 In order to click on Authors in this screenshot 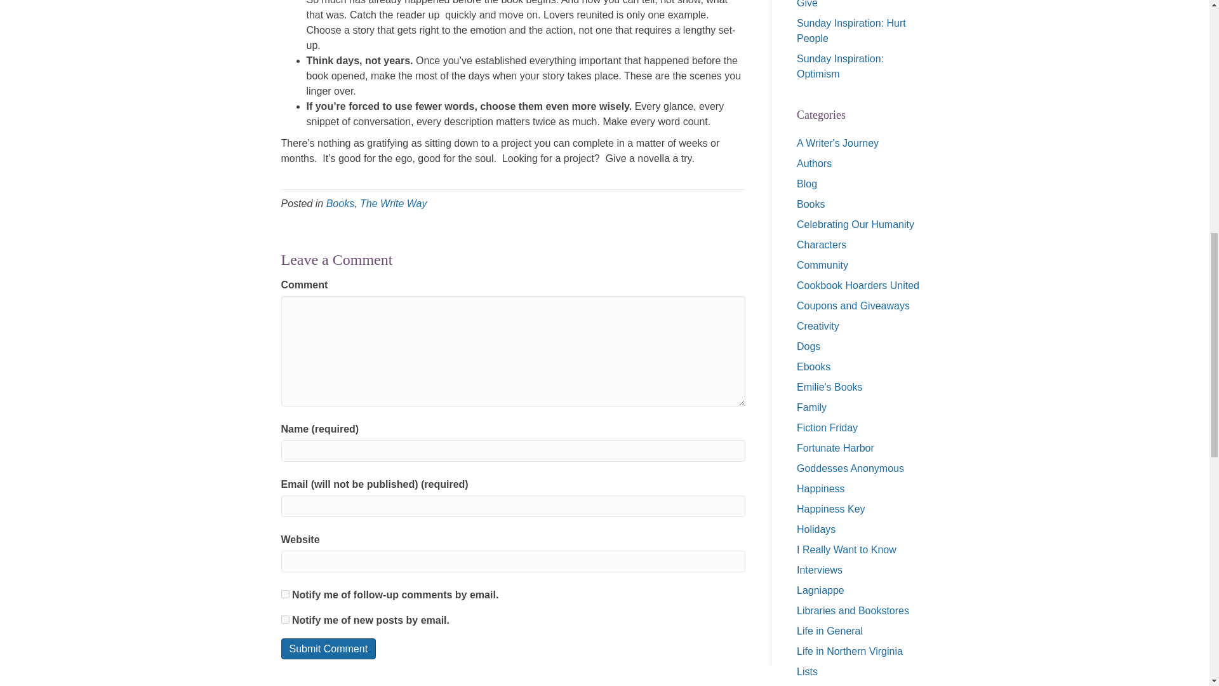, I will do `click(814, 163)`.